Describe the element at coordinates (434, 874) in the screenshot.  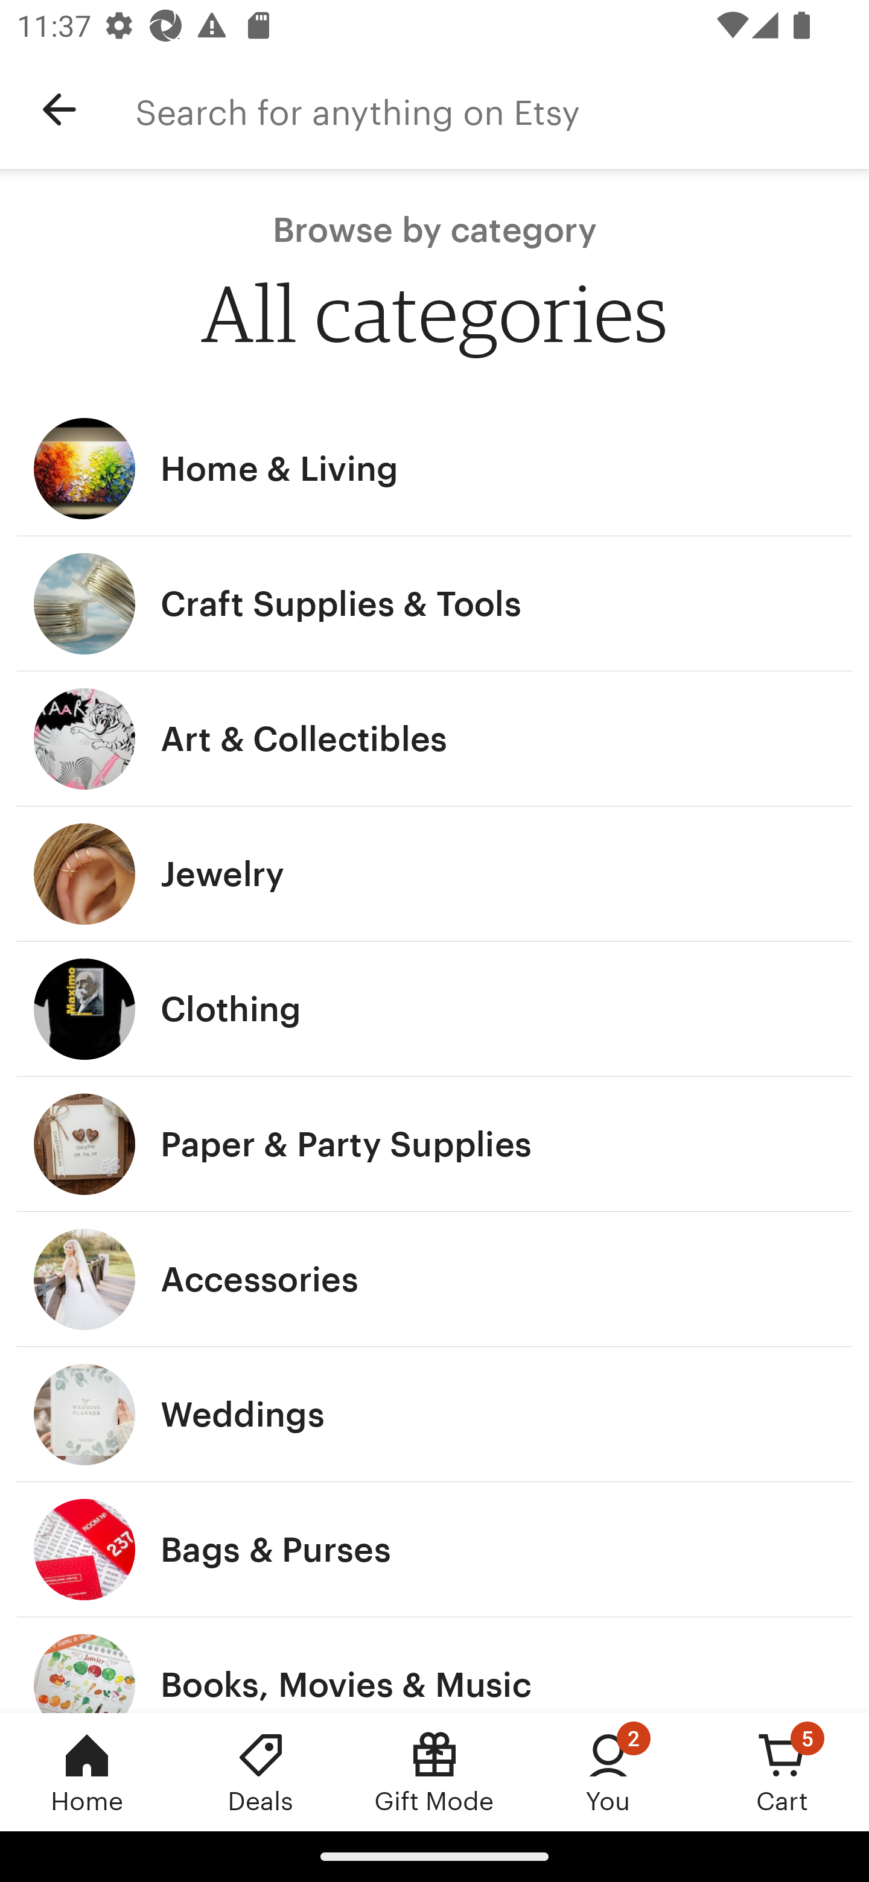
I see `Jewelry` at that location.